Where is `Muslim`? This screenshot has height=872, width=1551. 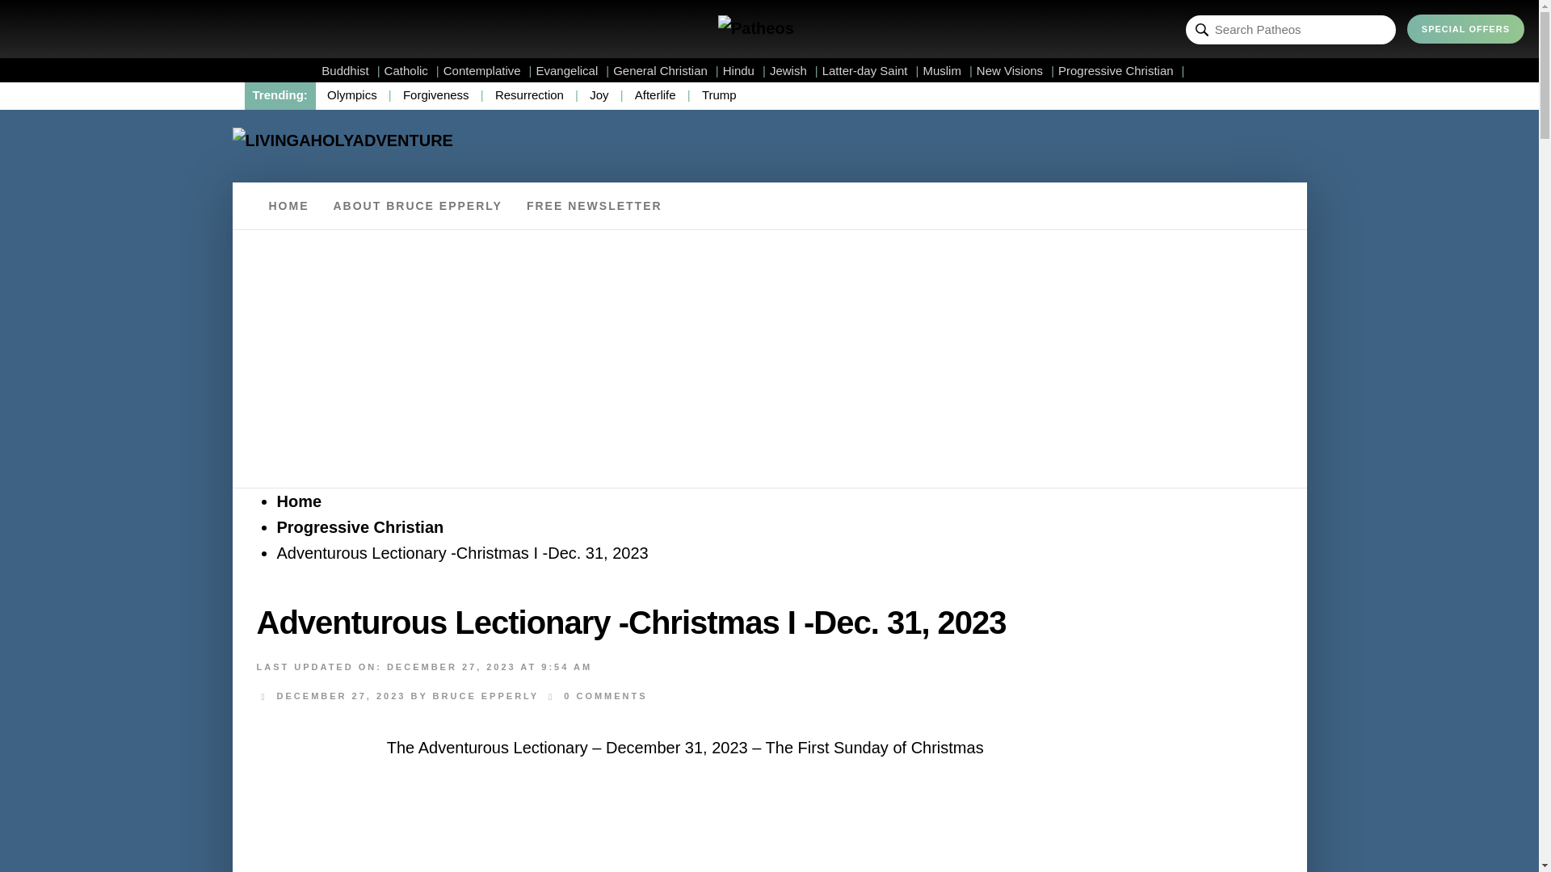 Muslim is located at coordinates (947, 70).